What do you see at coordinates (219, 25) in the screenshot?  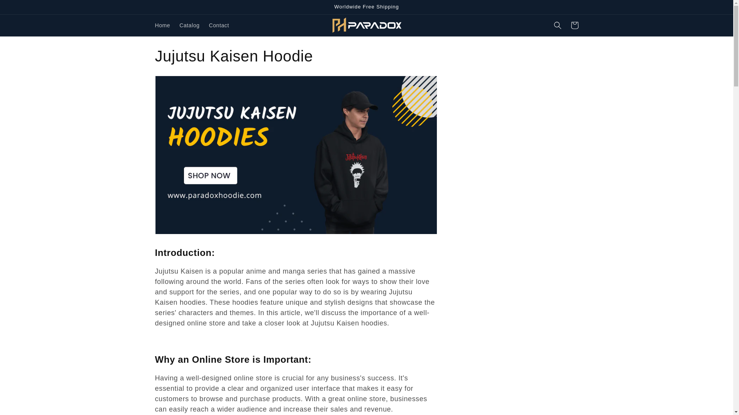 I see `Contact` at bounding box center [219, 25].